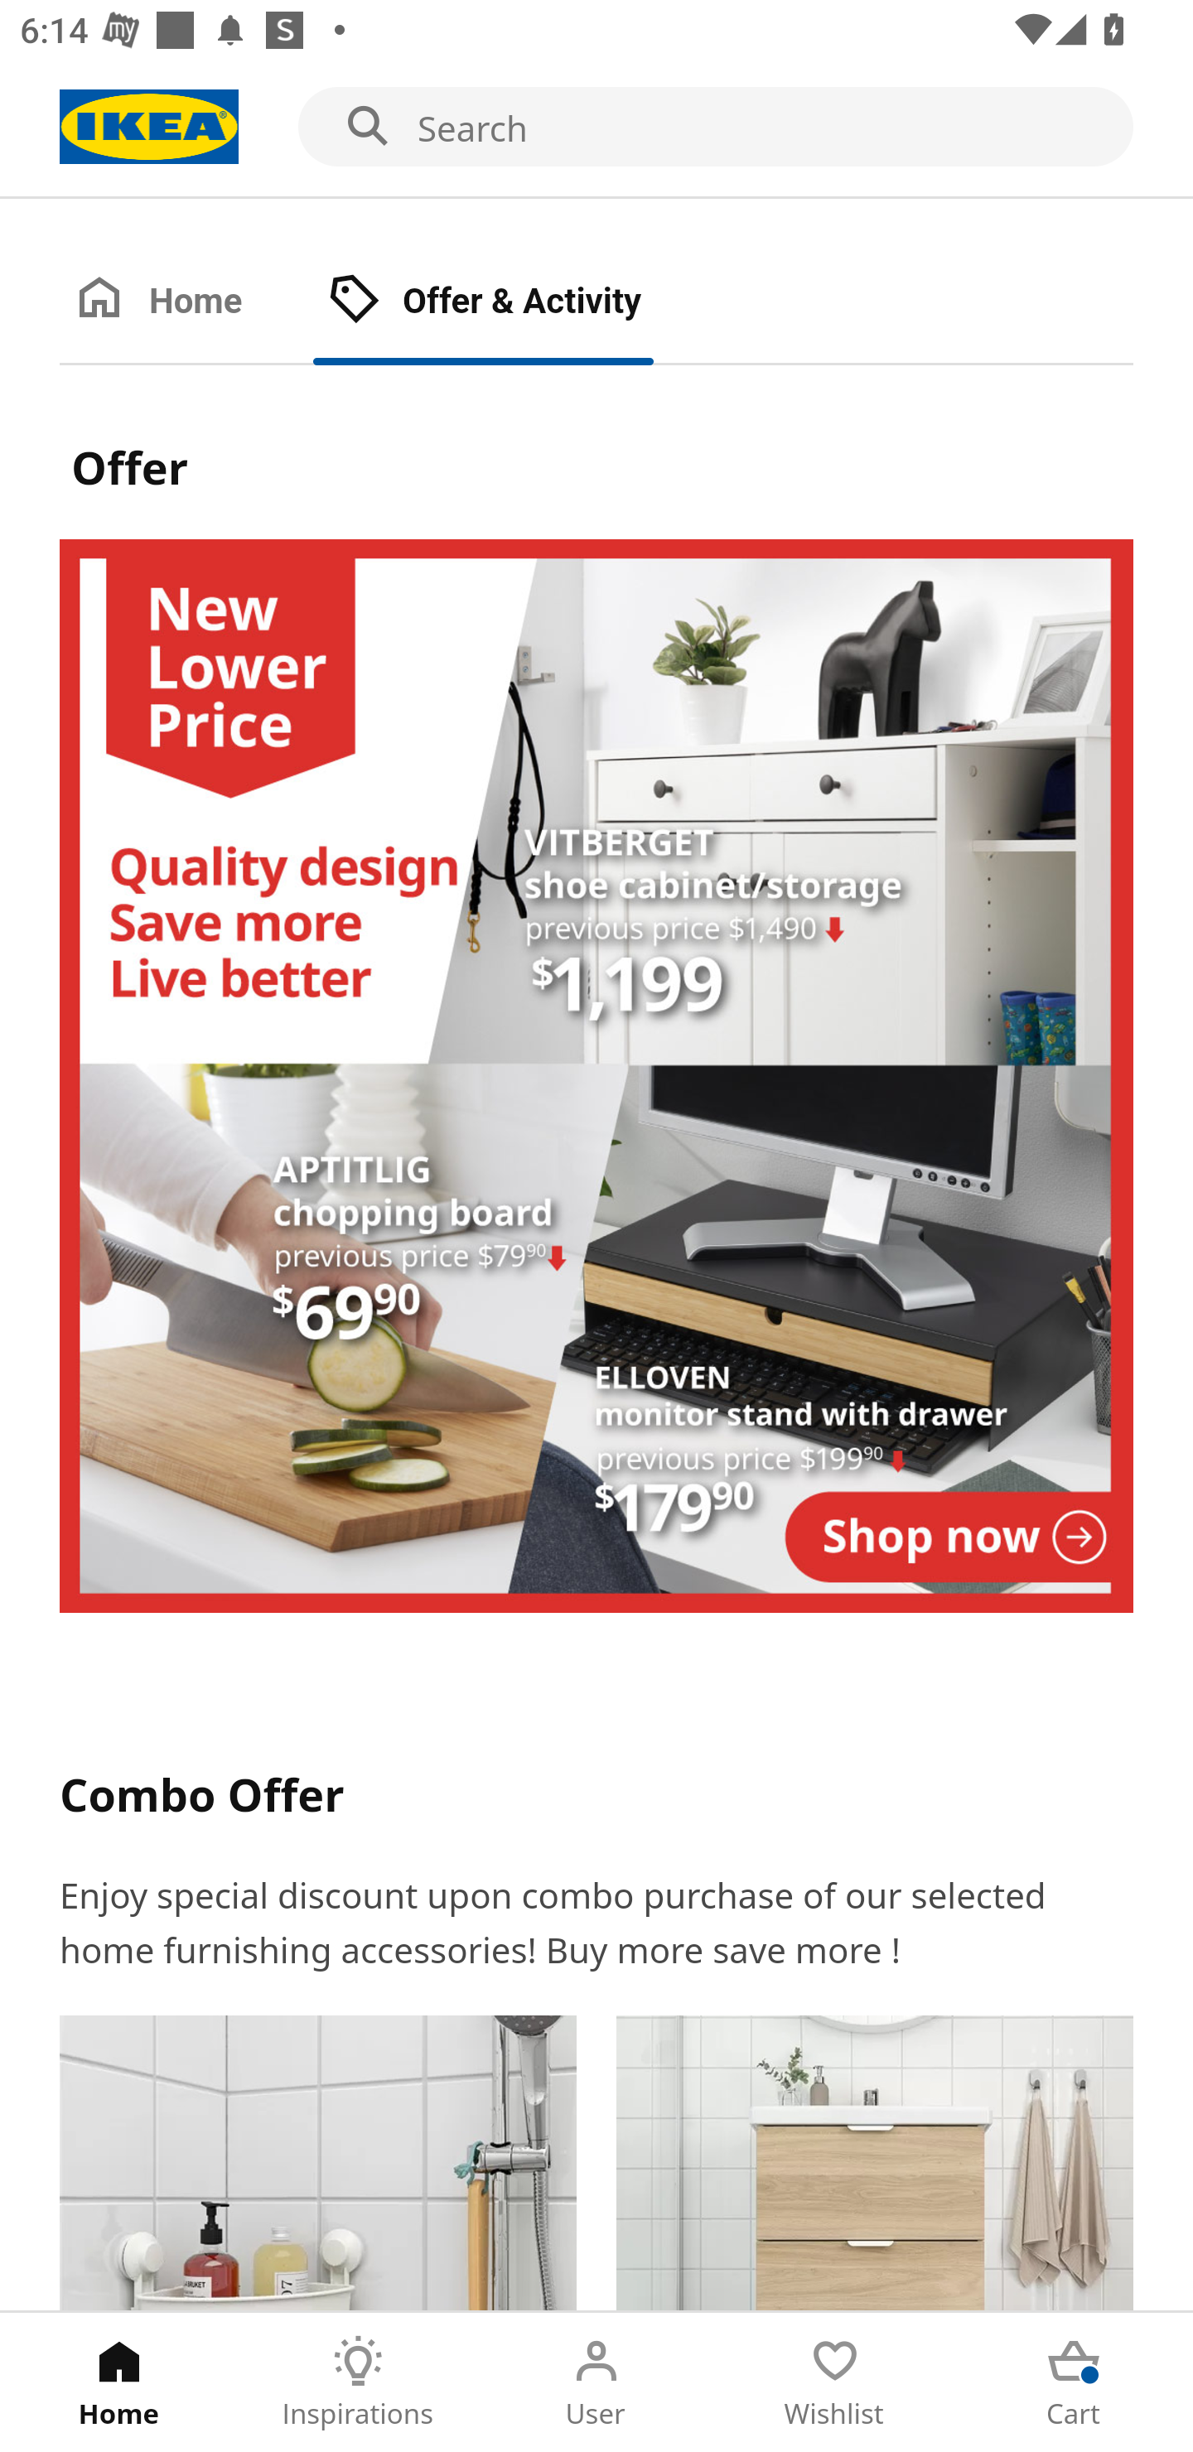 This screenshot has width=1193, height=2452. I want to click on Offer & Activity
Tab 2 of 2, so click(513, 302).